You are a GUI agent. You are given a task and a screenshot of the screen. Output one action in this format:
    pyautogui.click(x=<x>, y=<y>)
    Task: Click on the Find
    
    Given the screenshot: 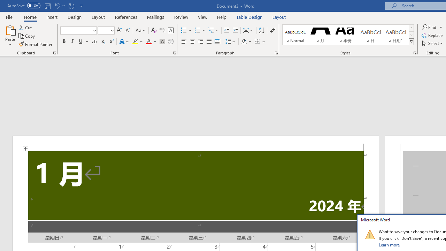 What is the action you would take?
    pyautogui.click(x=430, y=27)
    